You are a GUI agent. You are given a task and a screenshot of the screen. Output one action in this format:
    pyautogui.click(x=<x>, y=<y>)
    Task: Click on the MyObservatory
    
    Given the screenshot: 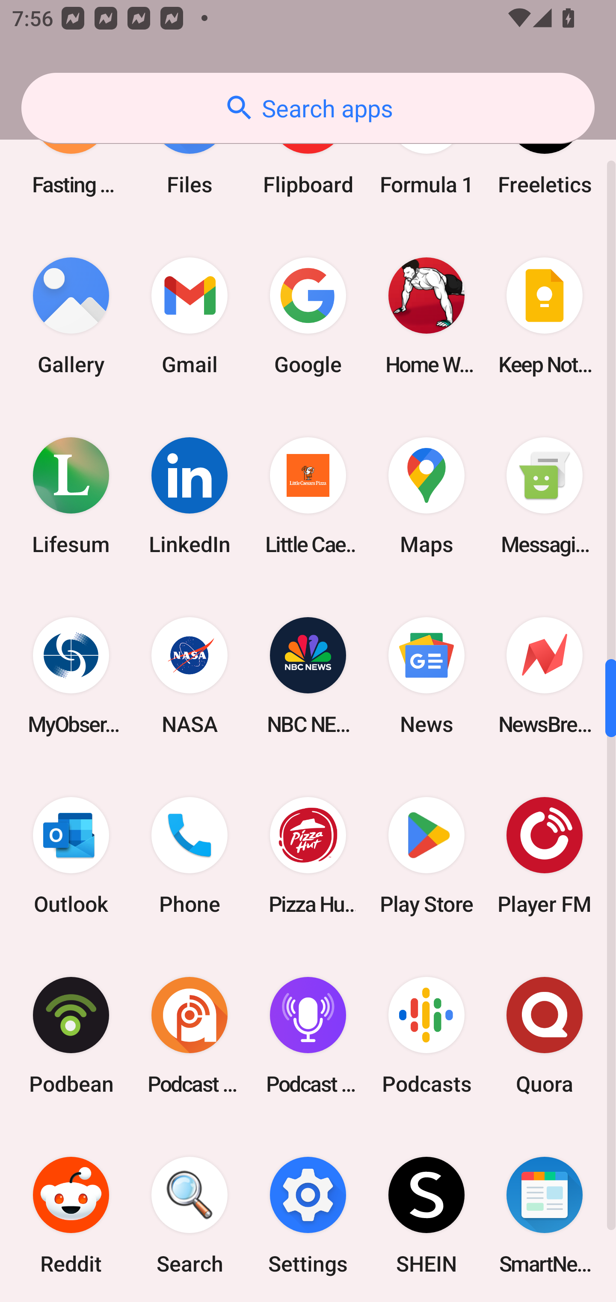 What is the action you would take?
    pyautogui.click(x=71, y=676)
    